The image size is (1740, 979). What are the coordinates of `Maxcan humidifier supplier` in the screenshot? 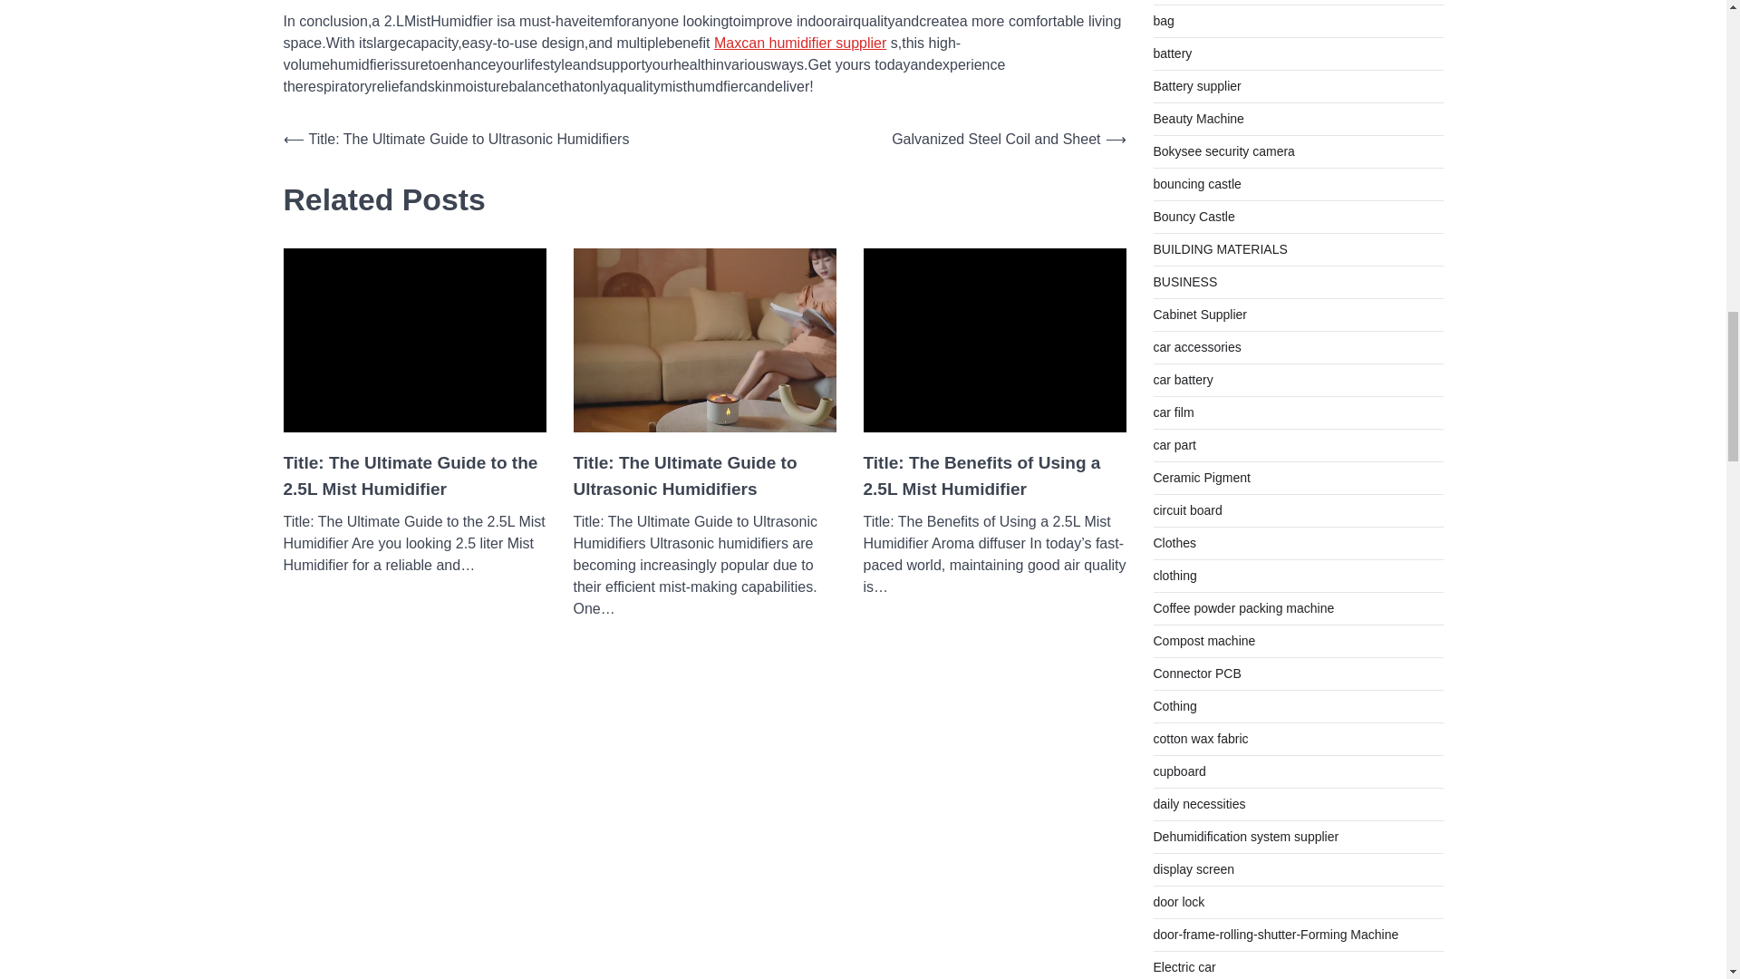 It's located at (799, 43).